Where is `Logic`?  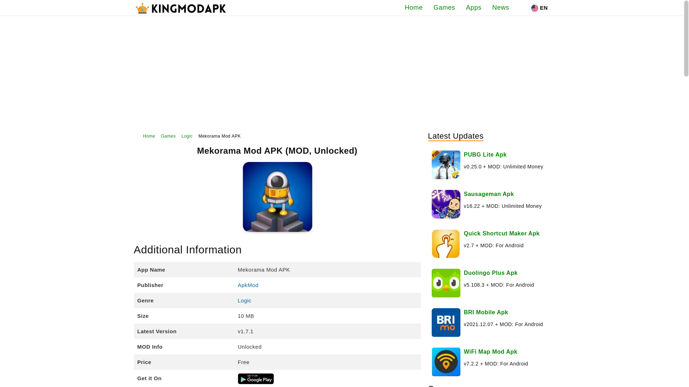
Logic is located at coordinates (244, 300).